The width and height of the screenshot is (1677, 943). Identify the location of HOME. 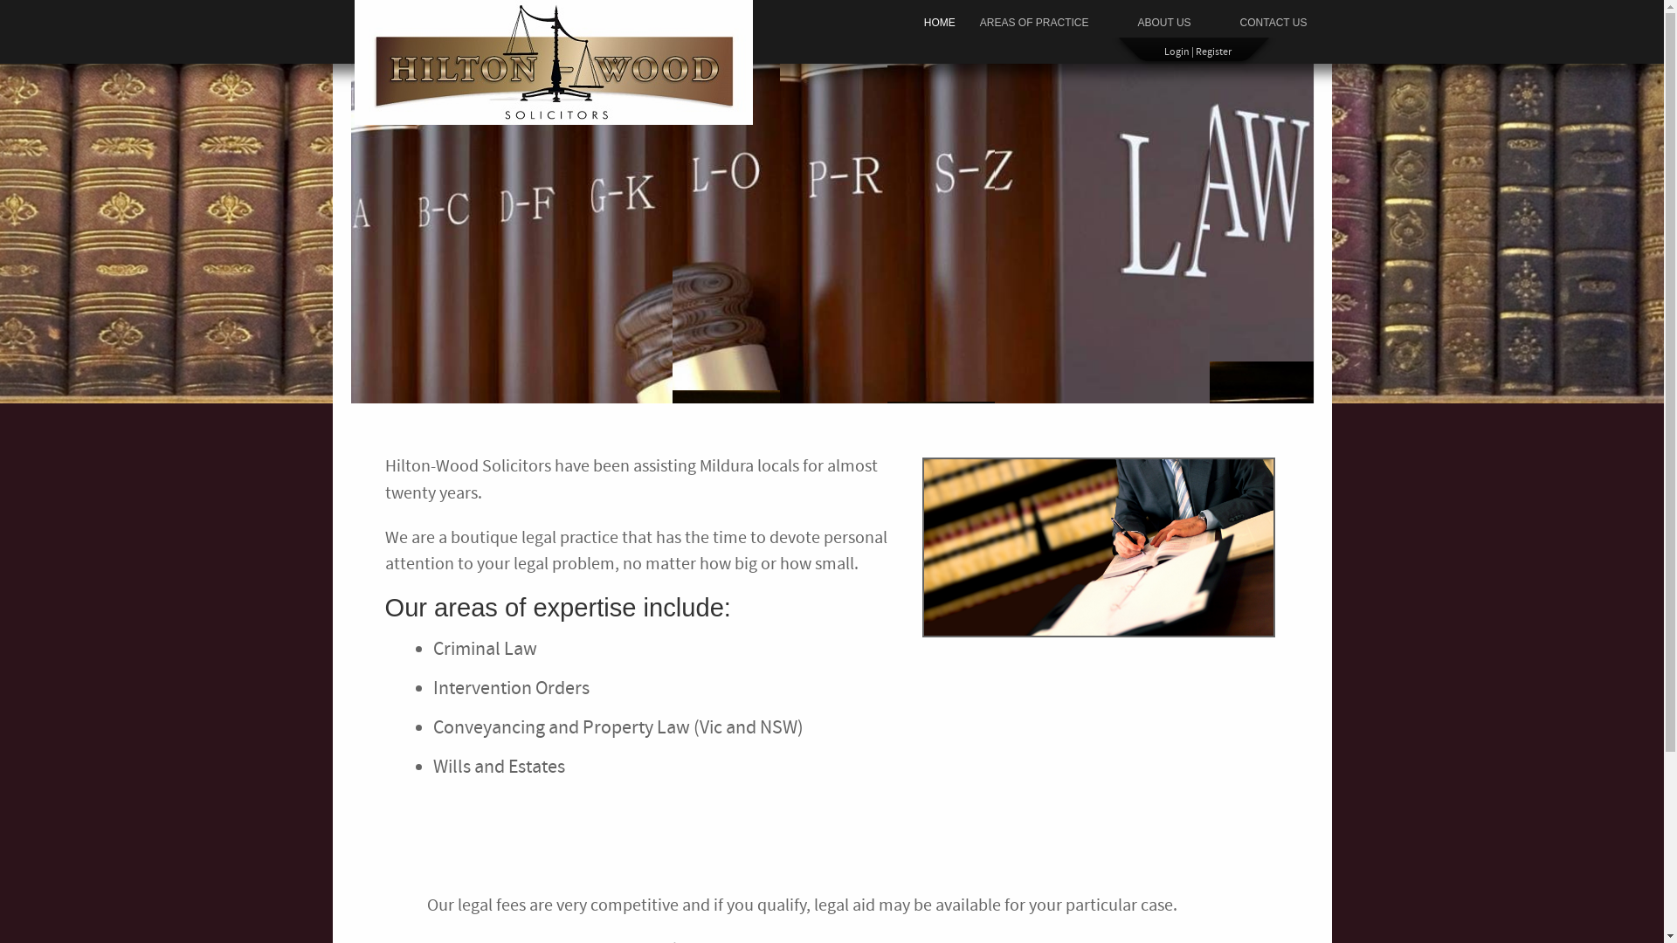
(940, 23).